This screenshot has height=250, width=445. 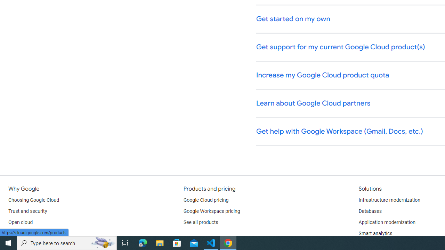 What do you see at coordinates (34, 200) in the screenshot?
I see `Choosing Google Cloud` at bounding box center [34, 200].